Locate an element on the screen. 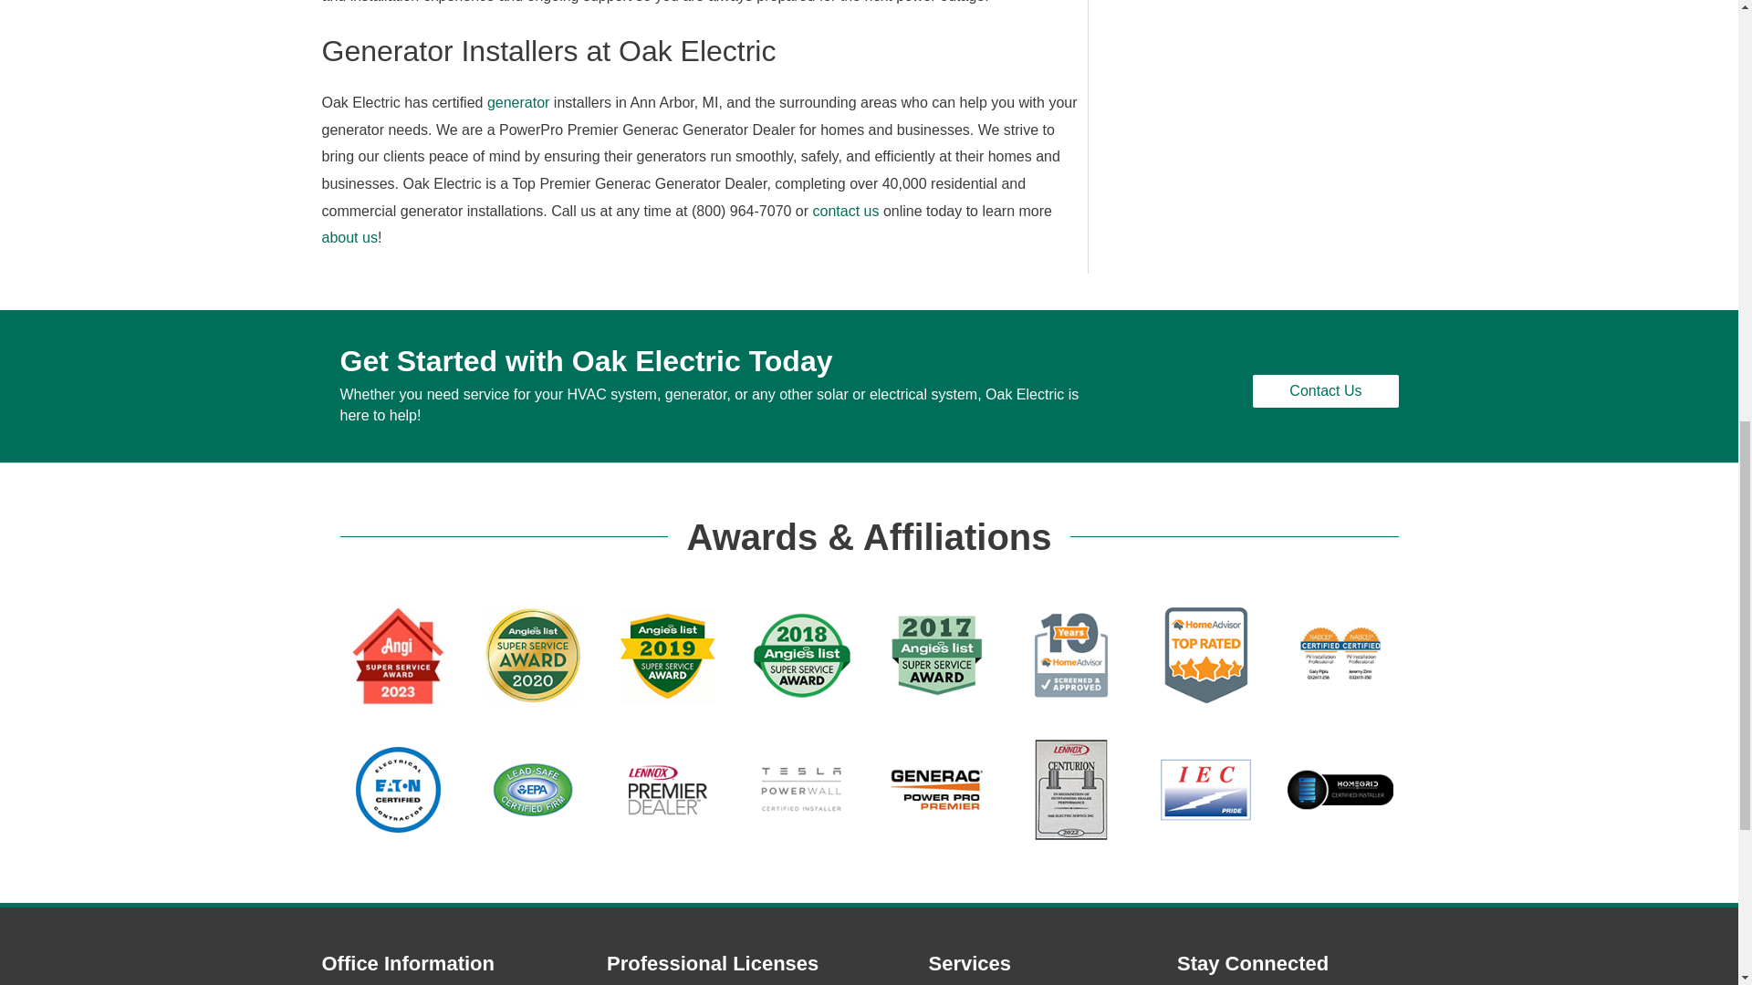 The width and height of the screenshot is (1752, 985). Angies-List-2017 is located at coordinates (936, 655).